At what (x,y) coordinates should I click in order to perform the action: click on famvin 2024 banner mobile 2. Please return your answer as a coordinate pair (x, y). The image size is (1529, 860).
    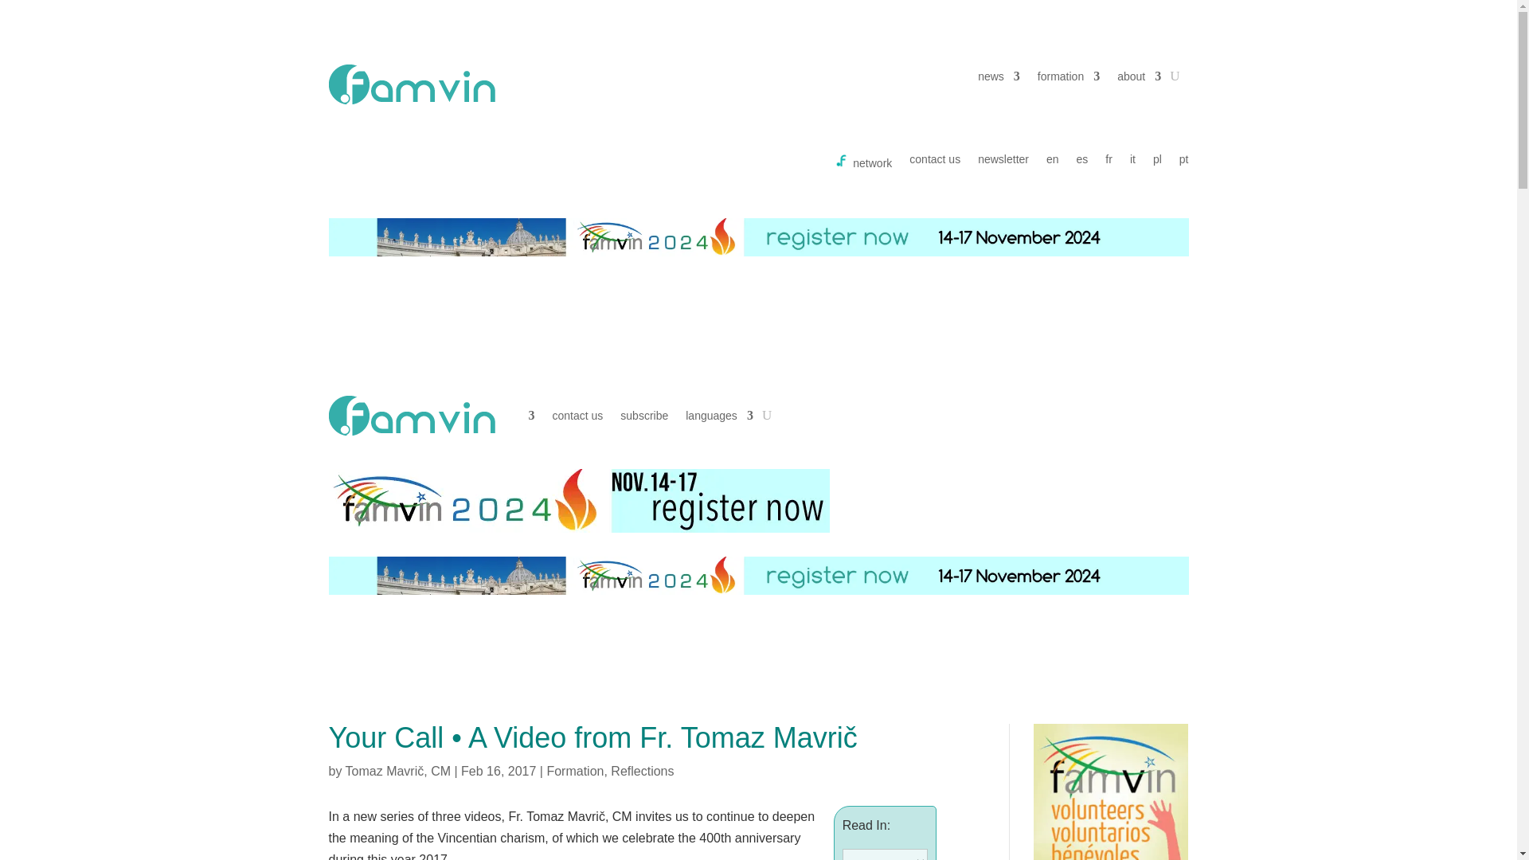
    Looking at the image, I should click on (578, 500).